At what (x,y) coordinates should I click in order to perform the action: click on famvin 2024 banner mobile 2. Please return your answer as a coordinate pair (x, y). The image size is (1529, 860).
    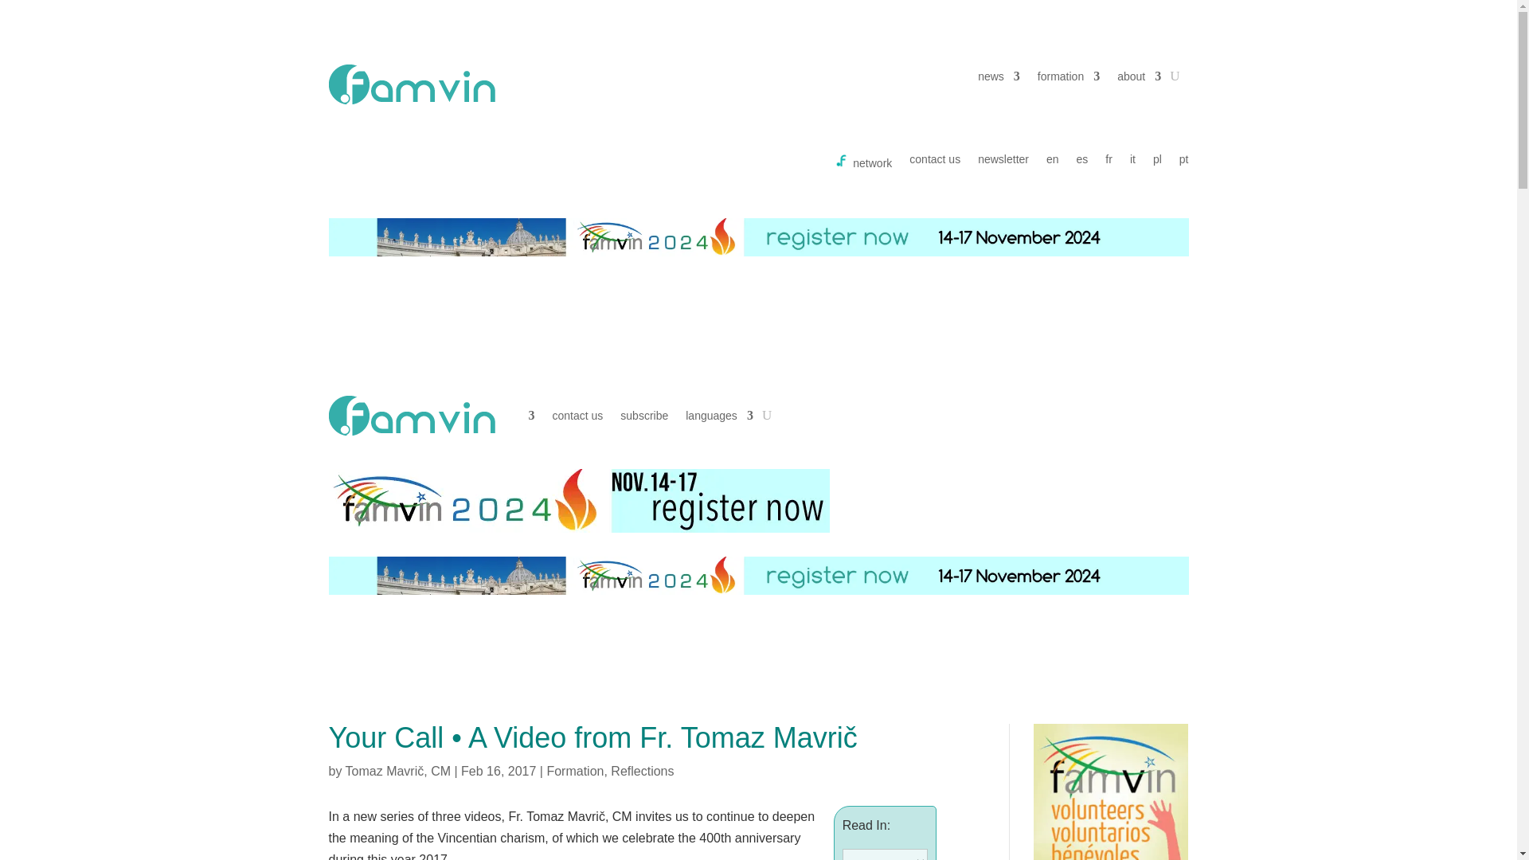
    Looking at the image, I should click on (578, 500).